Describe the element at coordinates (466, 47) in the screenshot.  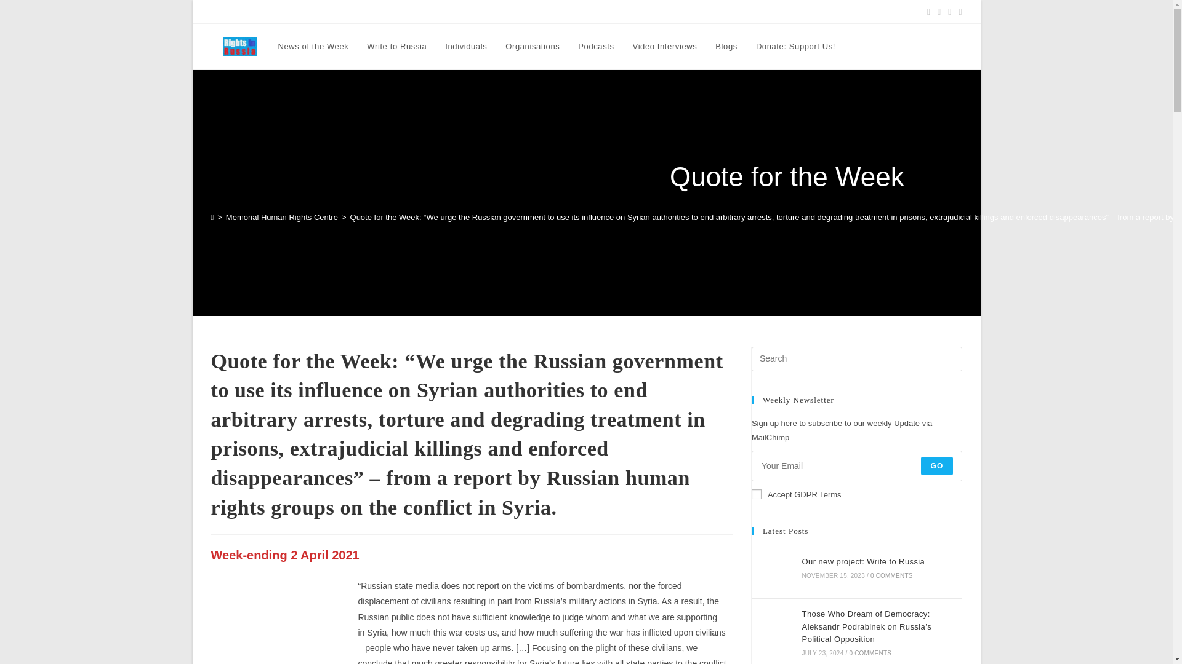
I see `Individuals` at that location.